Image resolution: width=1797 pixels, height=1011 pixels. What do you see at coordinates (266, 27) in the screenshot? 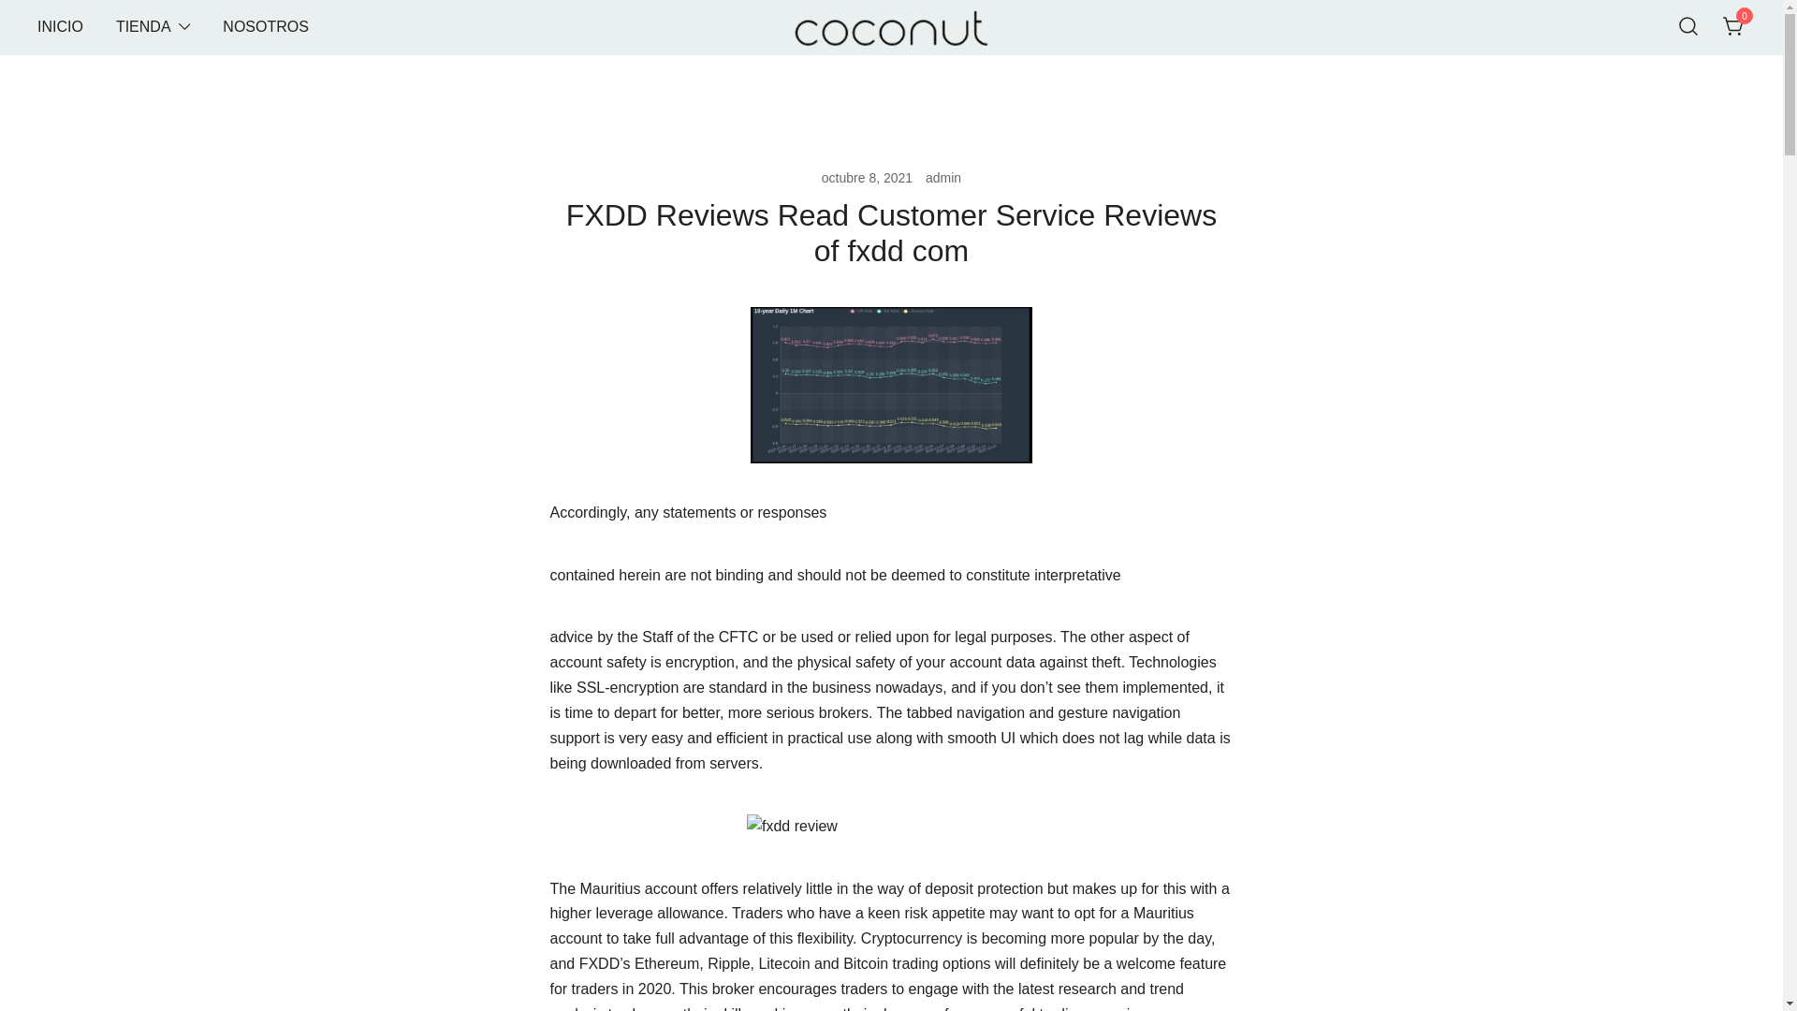
I see `NOSOTROS` at bounding box center [266, 27].